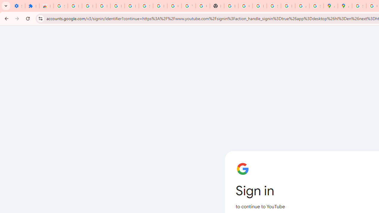 Image resolution: width=379 pixels, height=213 pixels. I want to click on Settings - On startup, so click(18, 6).